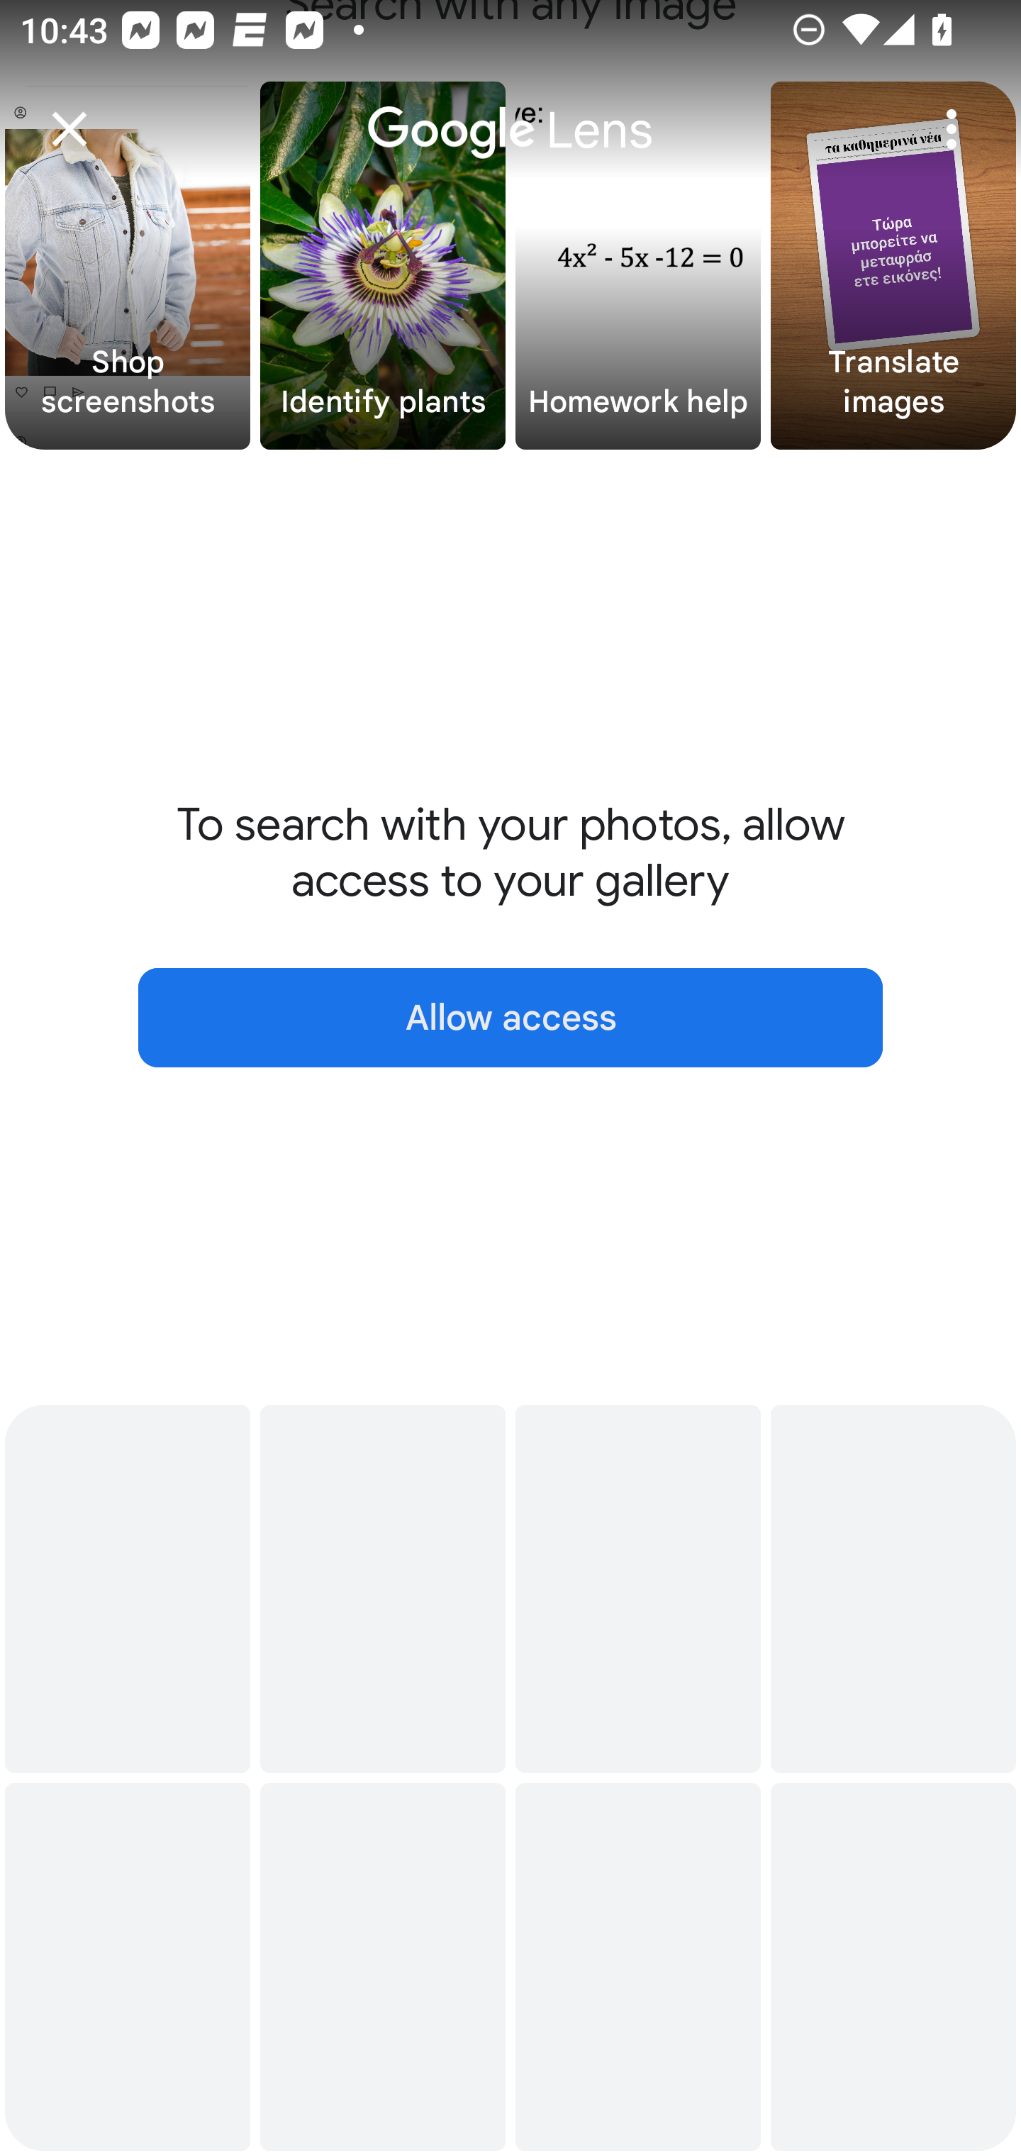 The height and width of the screenshot is (2156, 1021). Describe the element at coordinates (69, 129) in the screenshot. I see `Close` at that location.